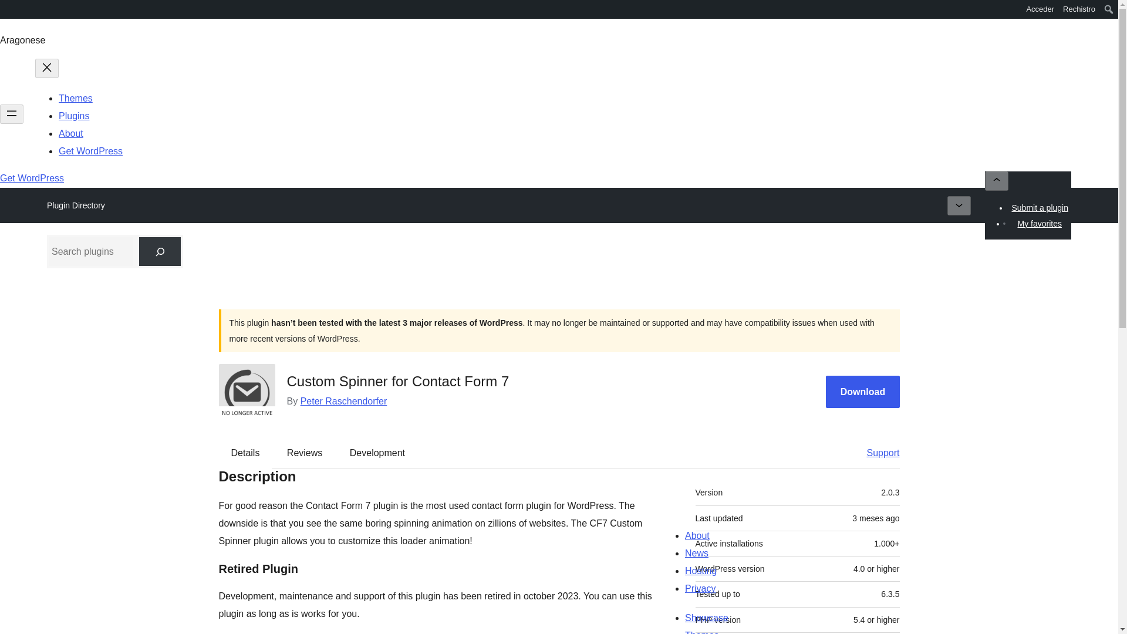 This screenshot has height=634, width=1127. I want to click on Rechistro, so click(1079, 9).